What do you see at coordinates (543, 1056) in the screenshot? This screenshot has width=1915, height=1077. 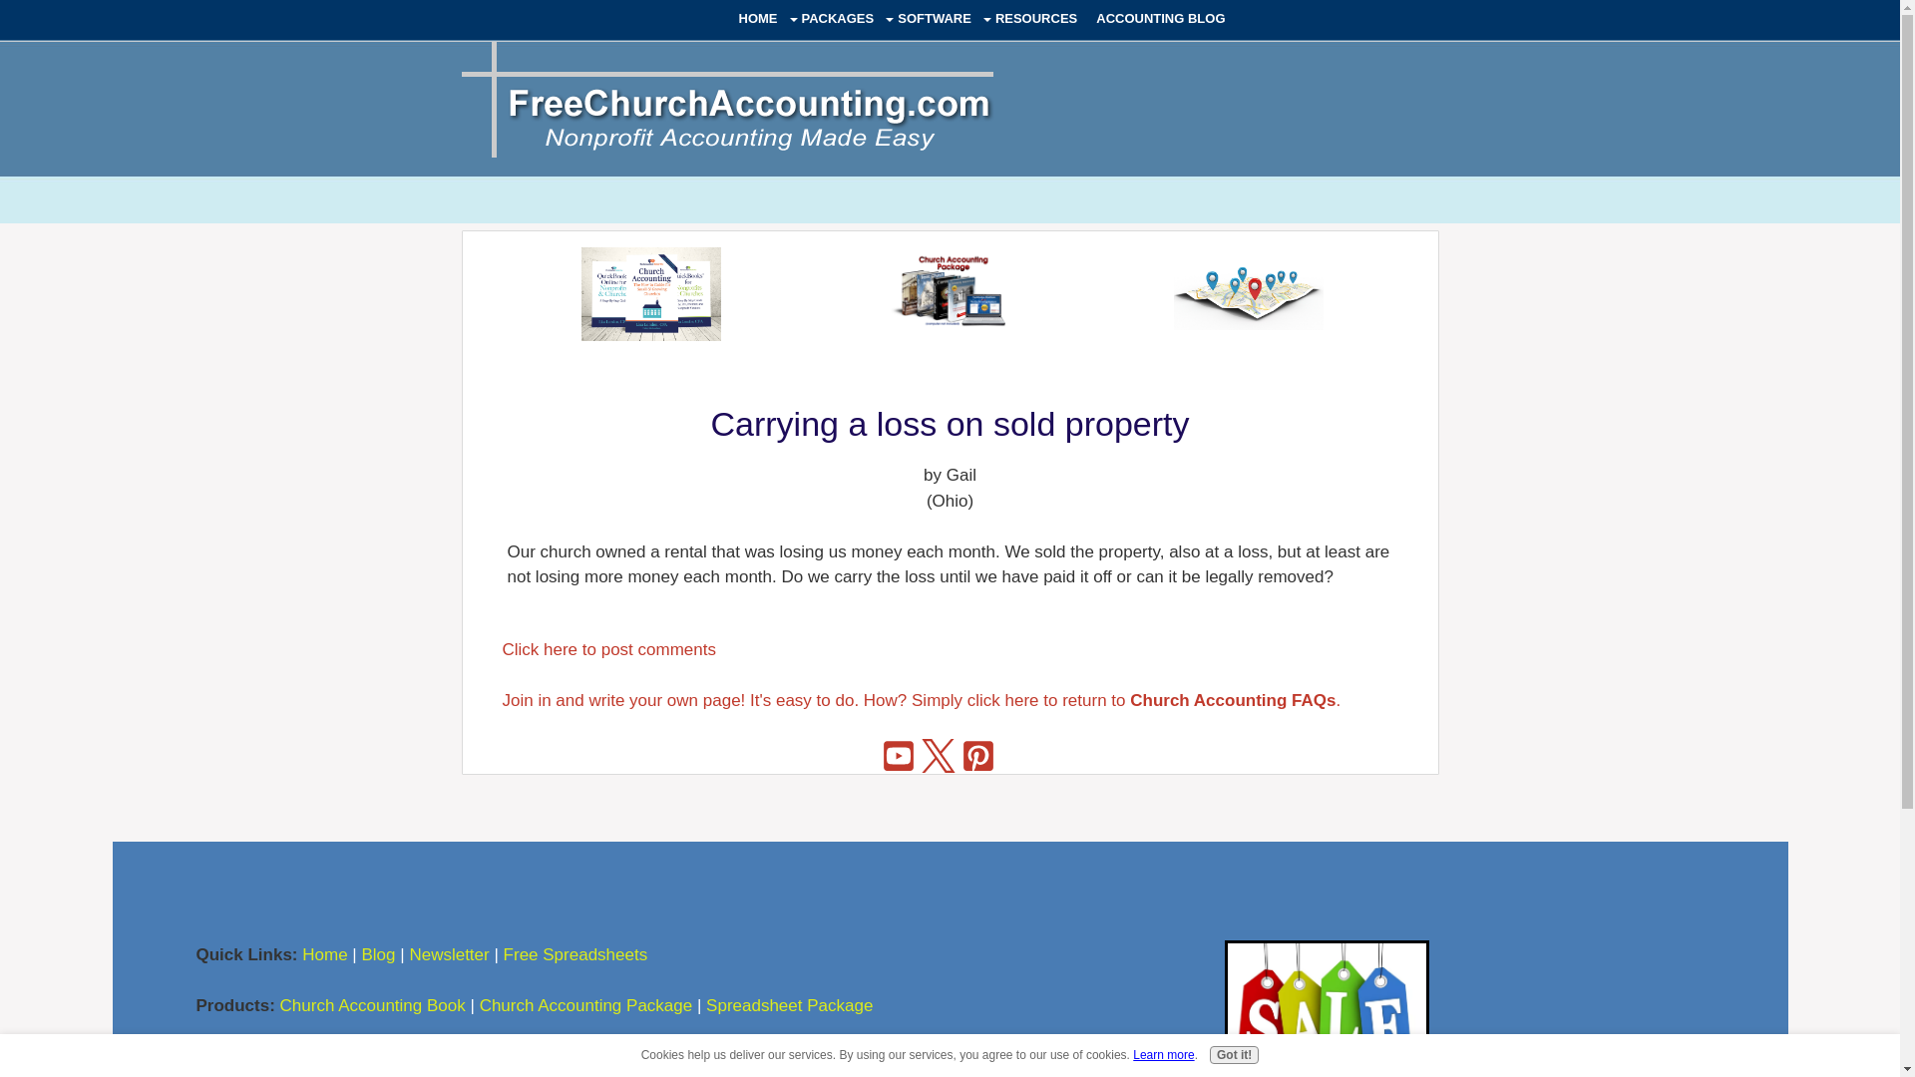 I see `Contact` at bounding box center [543, 1056].